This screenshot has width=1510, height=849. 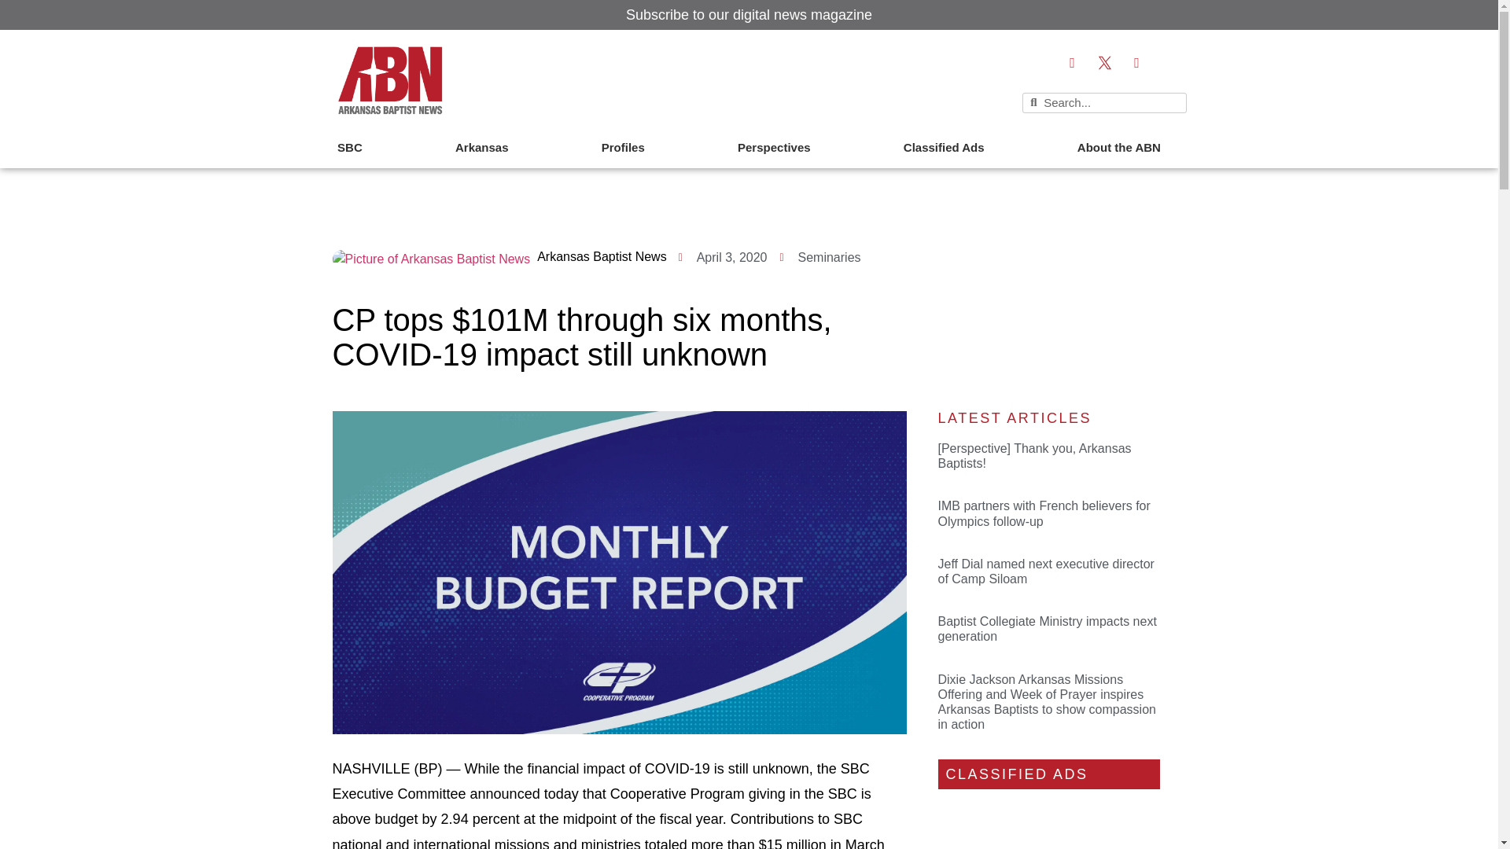 What do you see at coordinates (774, 148) in the screenshot?
I see `Perspectives` at bounding box center [774, 148].